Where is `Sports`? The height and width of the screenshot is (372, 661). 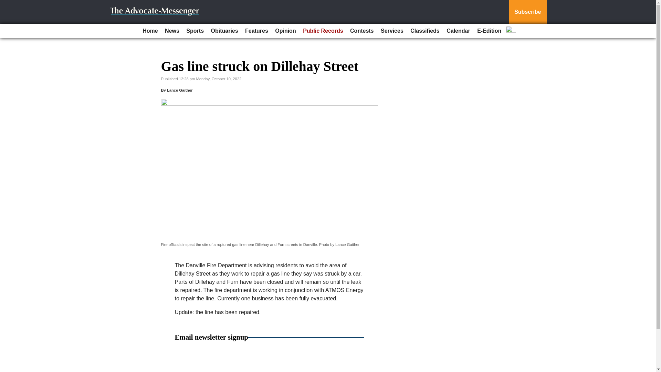 Sports is located at coordinates (195, 31).